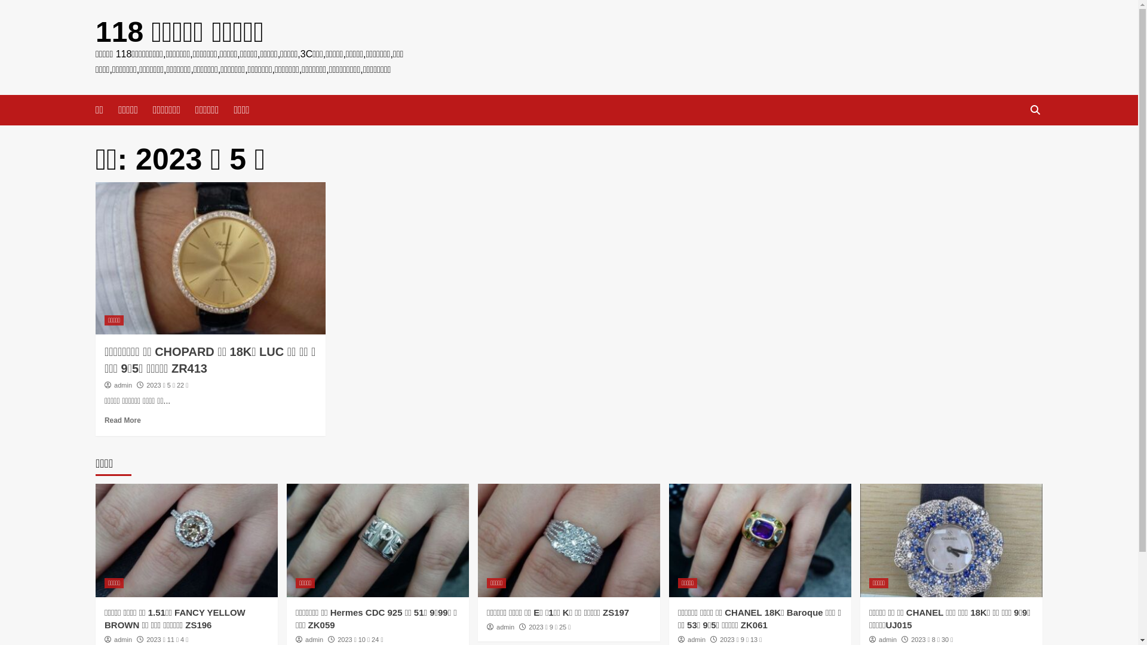 The width and height of the screenshot is (1147, 645). Describe the element at coordinates (123, 420) in the screenshot. I see `Read More` at that location.